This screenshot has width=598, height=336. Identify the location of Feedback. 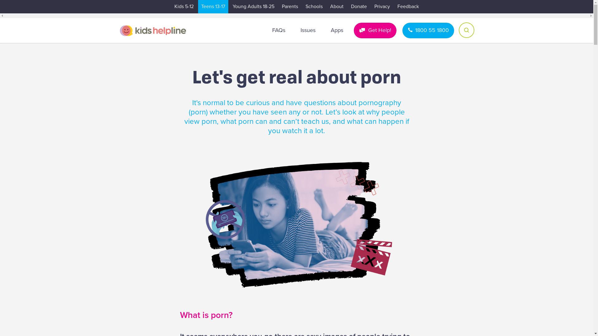
(408, 7).